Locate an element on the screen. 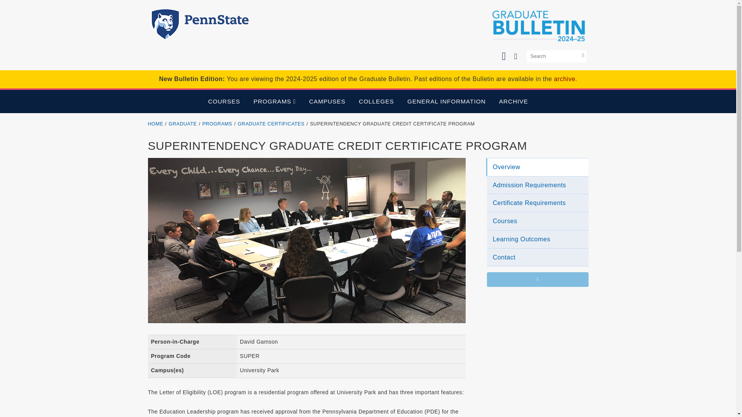 This screenshot has height=417, width=742. CAMPUSES is located at coordinates (327, 101).